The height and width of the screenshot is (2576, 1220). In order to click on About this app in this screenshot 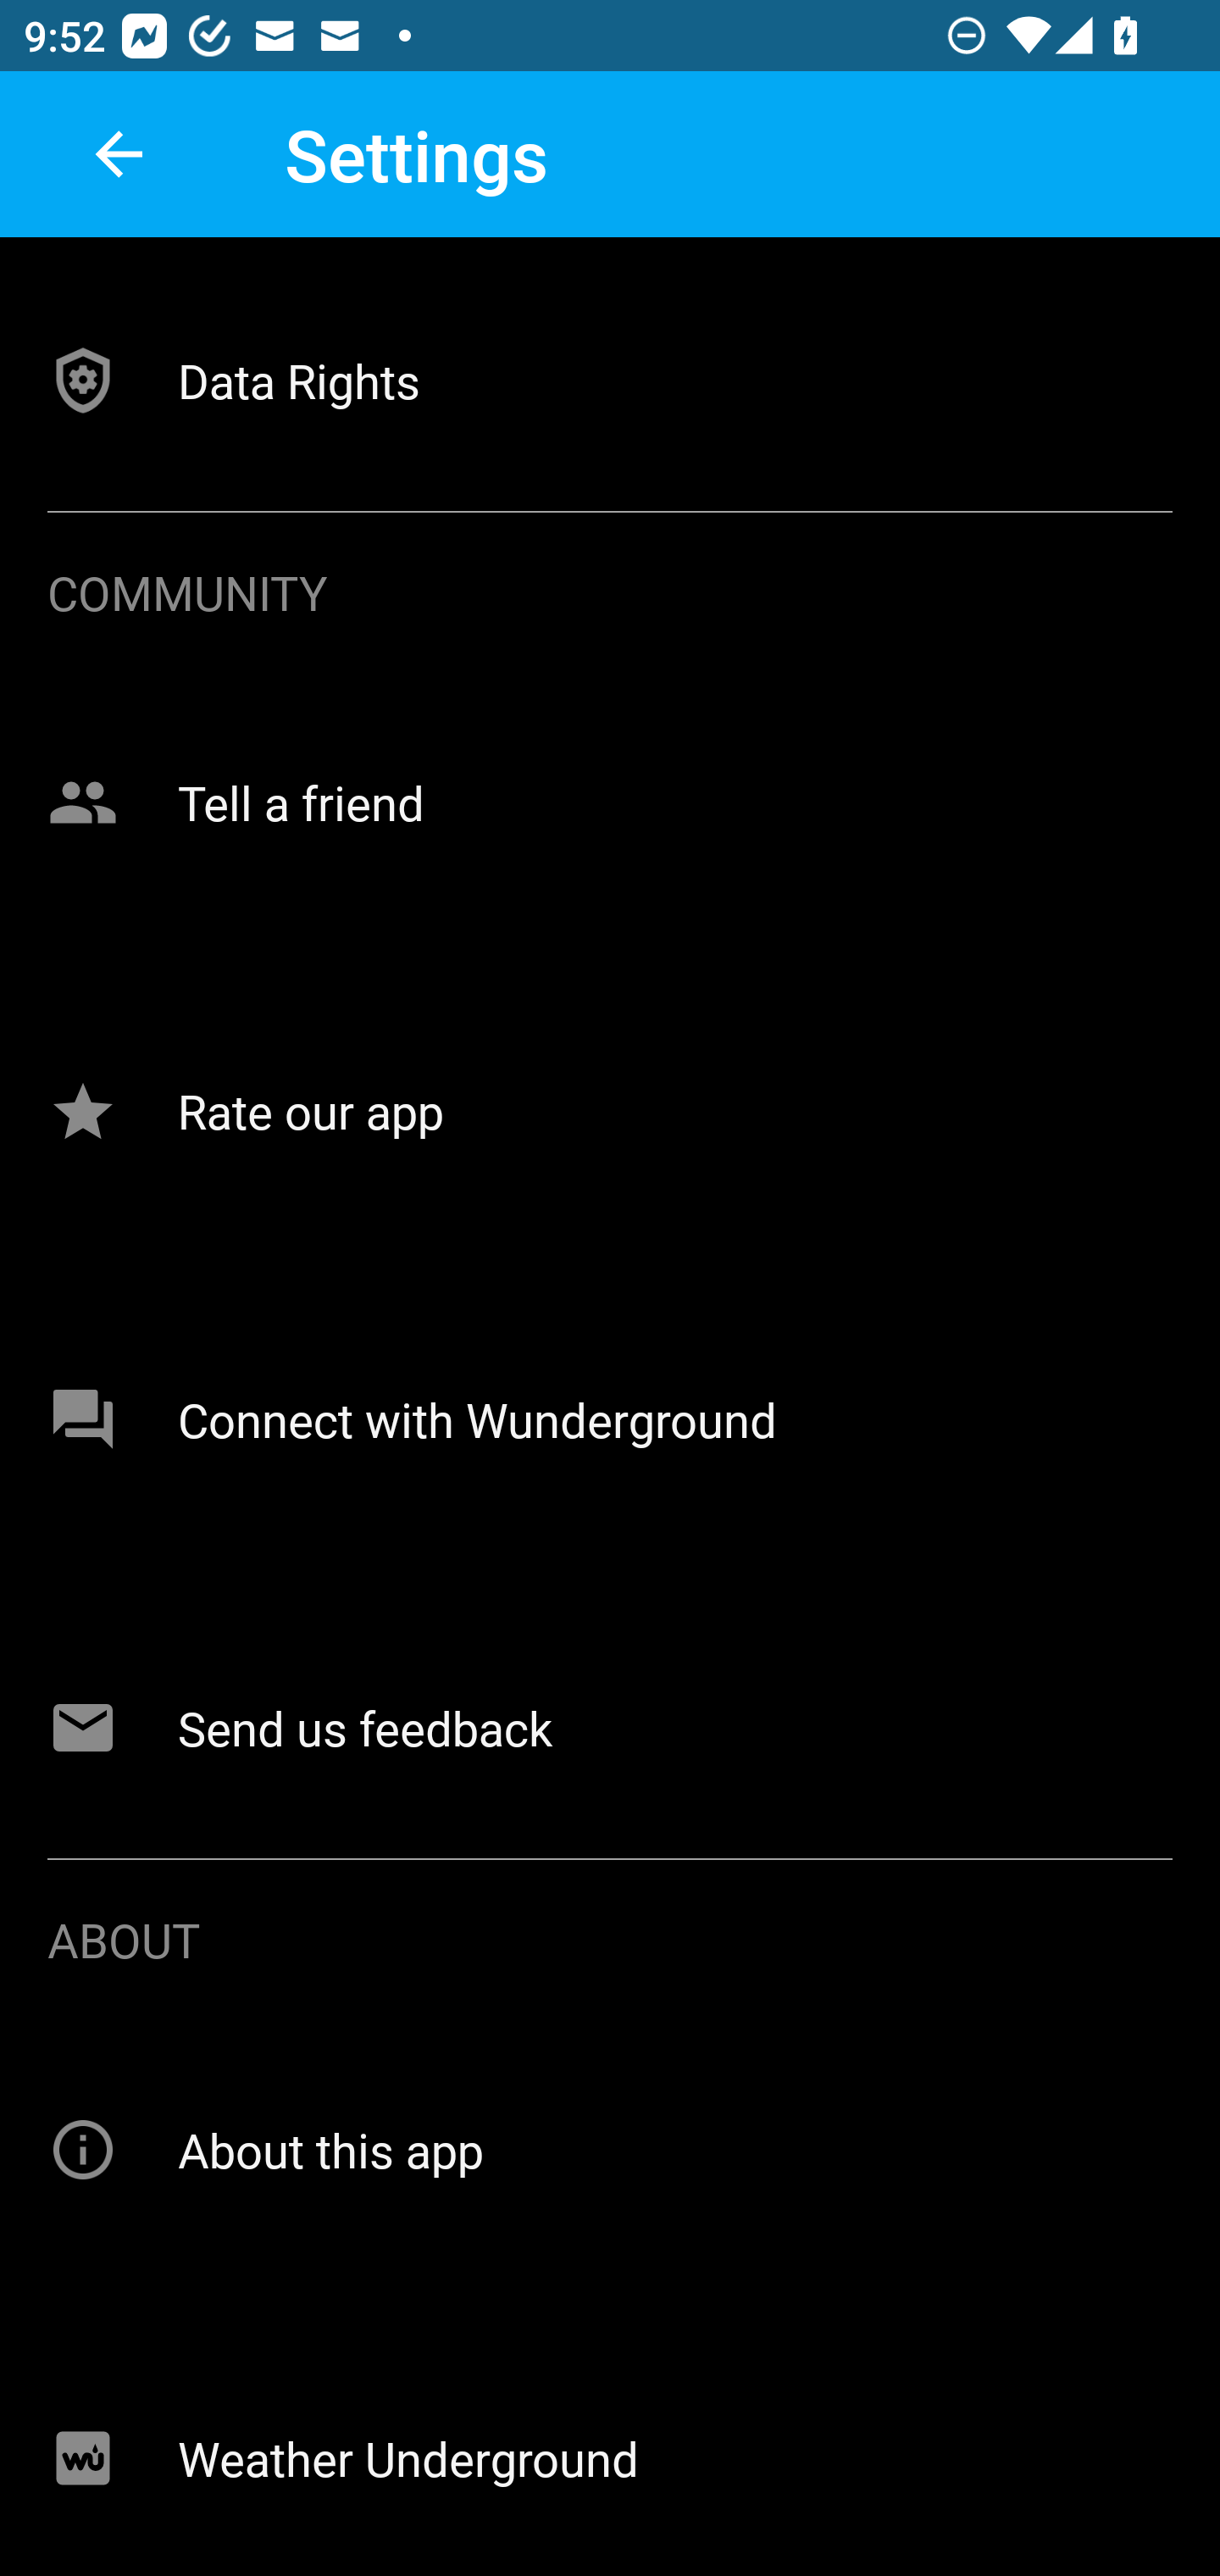, I will do `click(610, 2149)`.